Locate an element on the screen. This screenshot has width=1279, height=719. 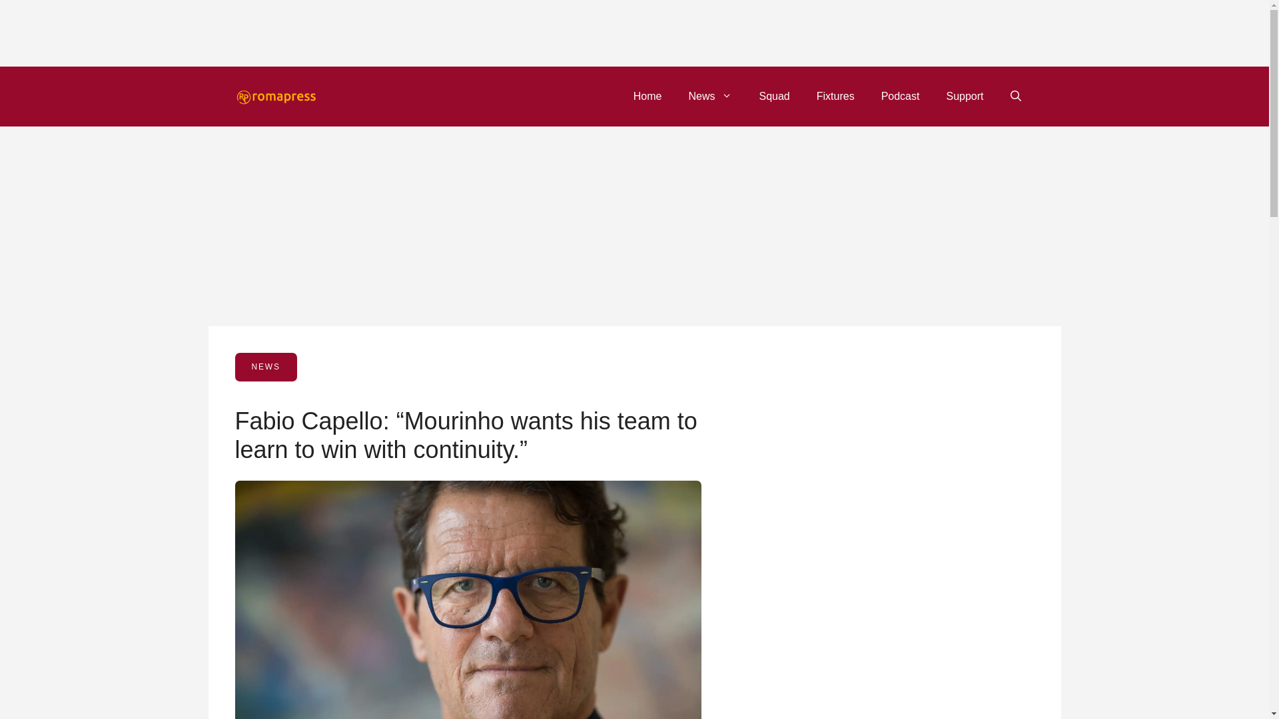
News is located at coordinates (710, 96).